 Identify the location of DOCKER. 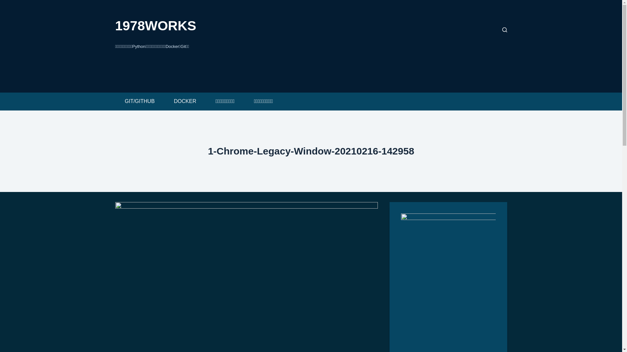
(185, 102).